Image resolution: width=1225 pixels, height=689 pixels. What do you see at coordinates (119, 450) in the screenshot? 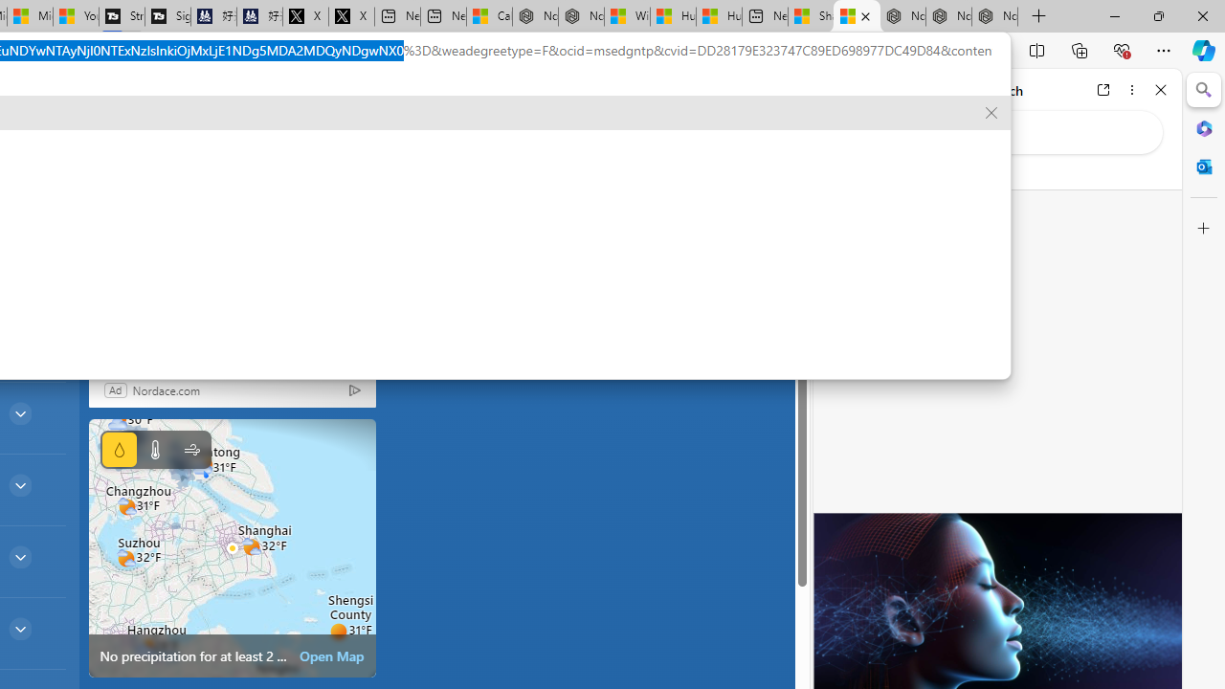
I see `Precipitation` at bounding box center [119, 450].